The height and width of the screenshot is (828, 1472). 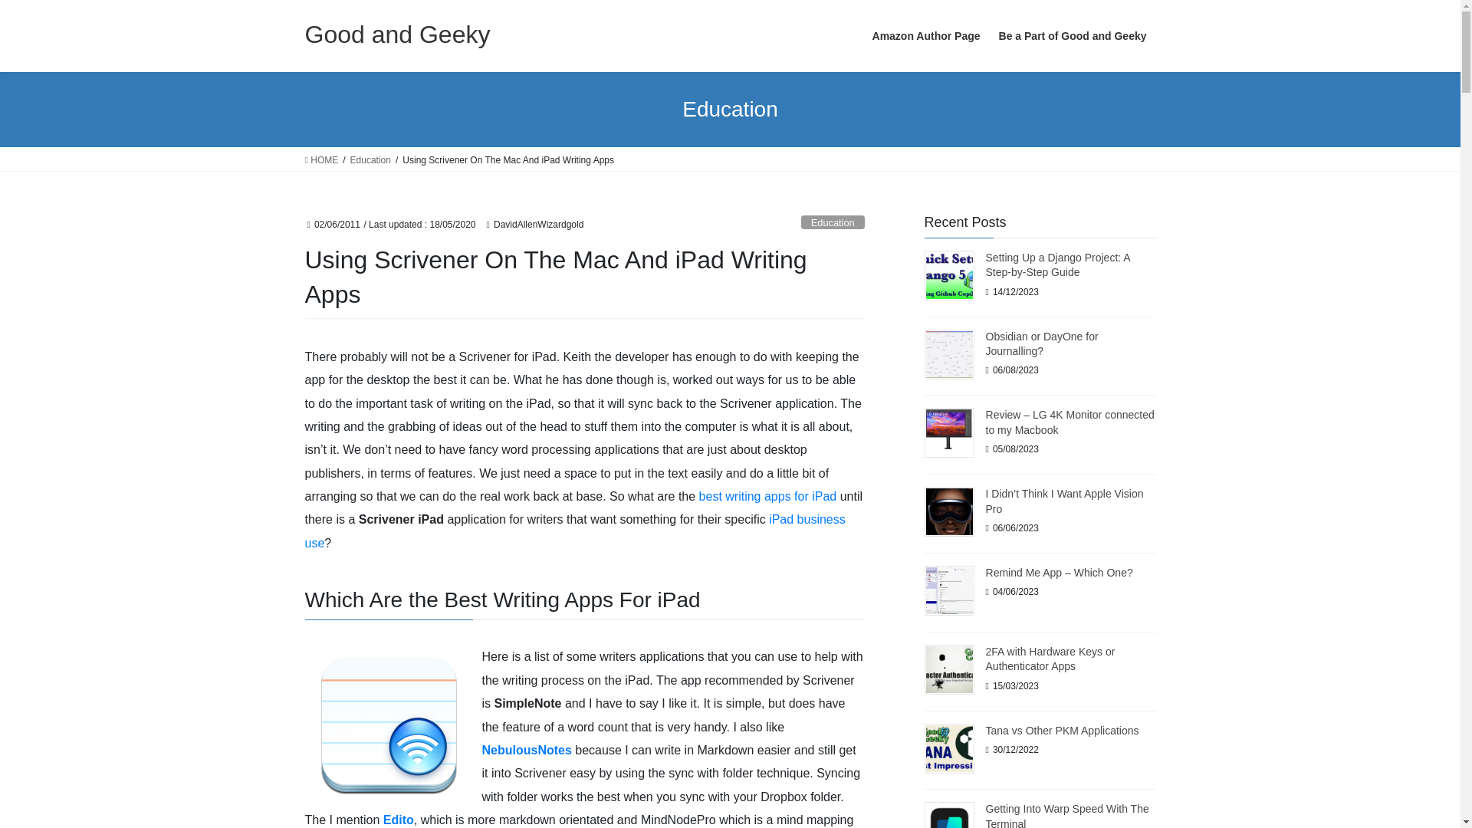 What do you see at coordinates (370, 159) in the screenshot?
I see `Education` at bounding box center [370, 159].